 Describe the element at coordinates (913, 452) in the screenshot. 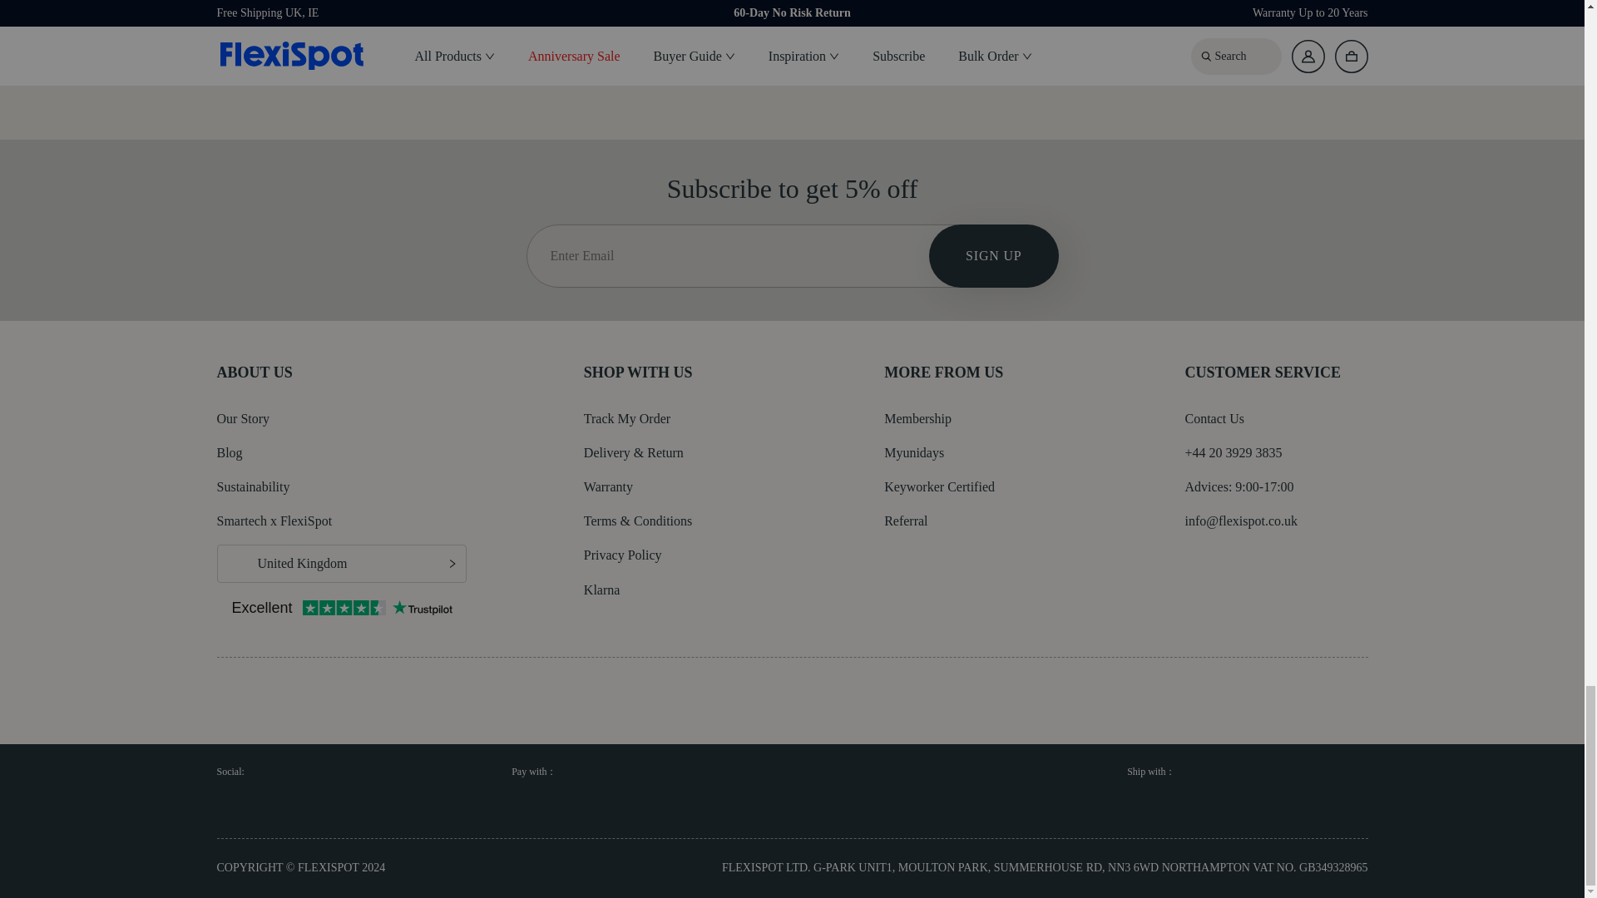

I see `Myunidays` at that location.